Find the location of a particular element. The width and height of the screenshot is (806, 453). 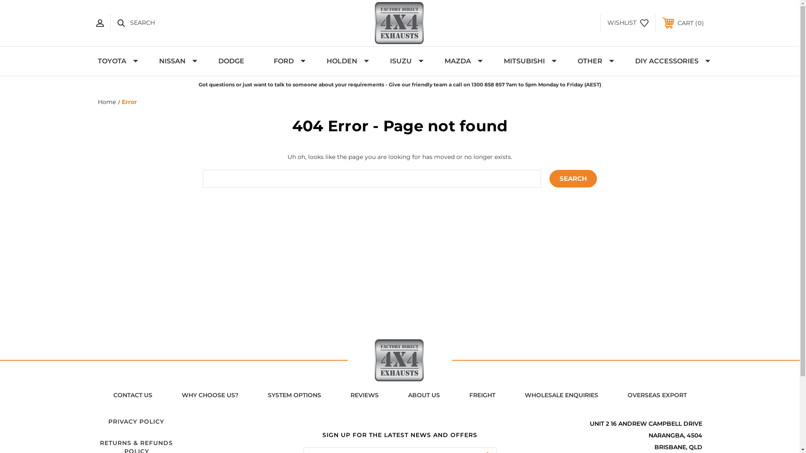

REVIEWS is located at coordinates (364, 396).